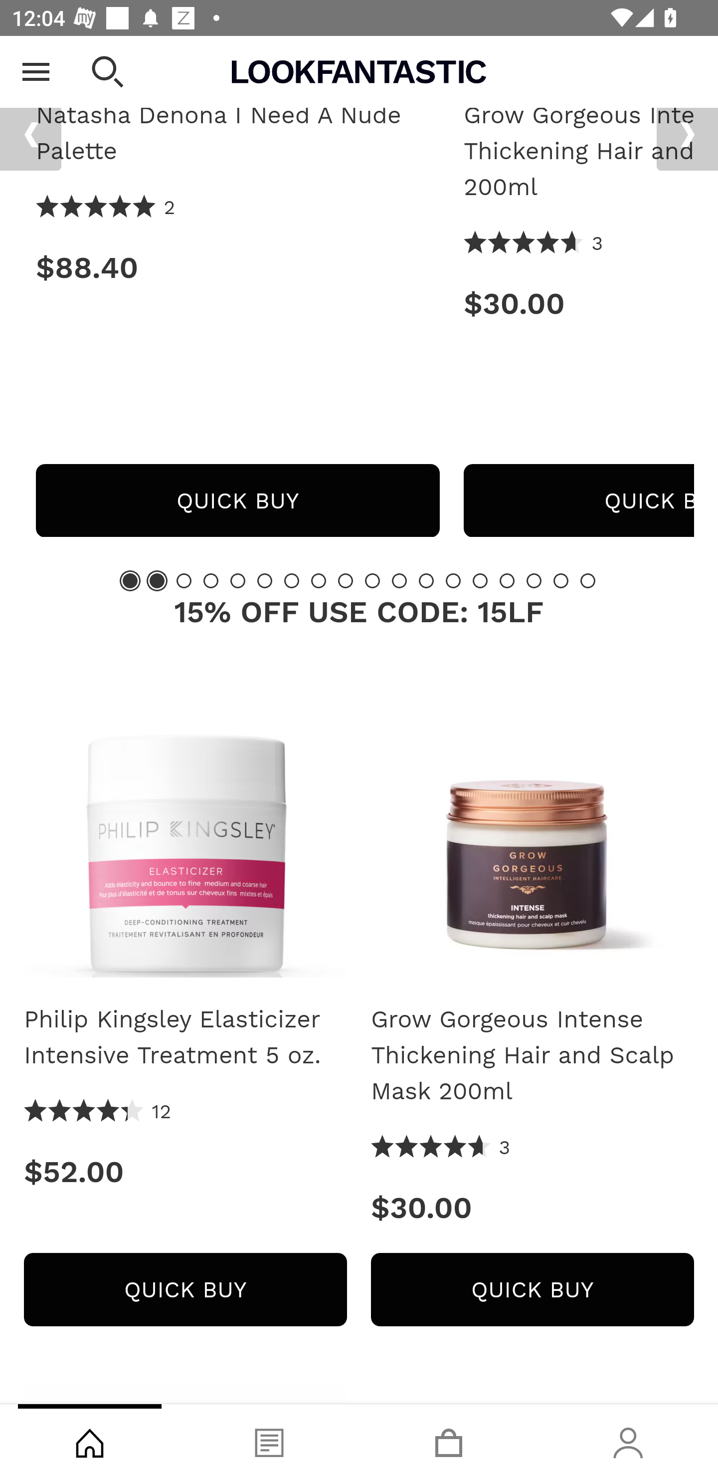  Describe the element at coordinates (130, 581) in the screenshot. I see `Showing Slide 1 (Current Item)` at that location.